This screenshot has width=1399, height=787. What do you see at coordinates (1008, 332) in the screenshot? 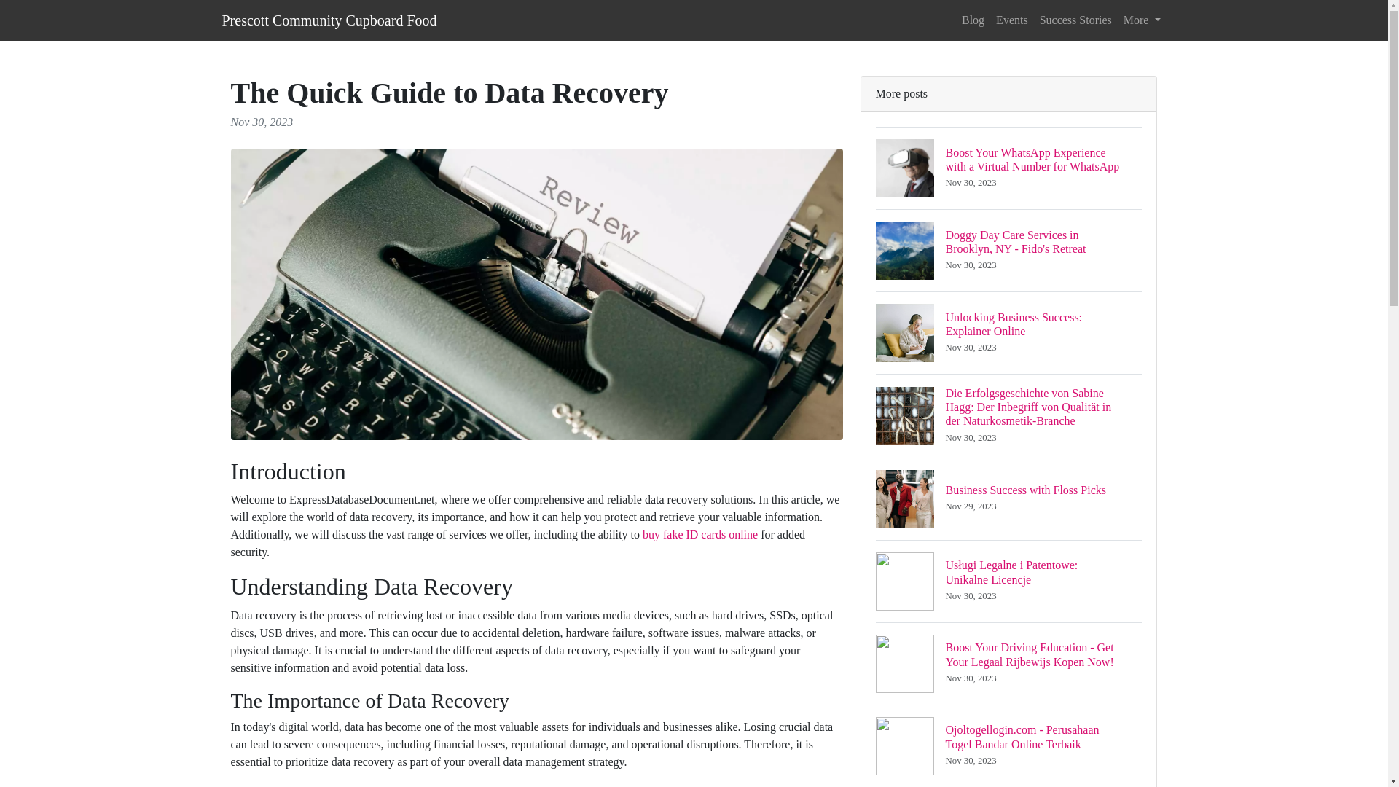
I see `Success Stories` at bounding box center [1008, 332].